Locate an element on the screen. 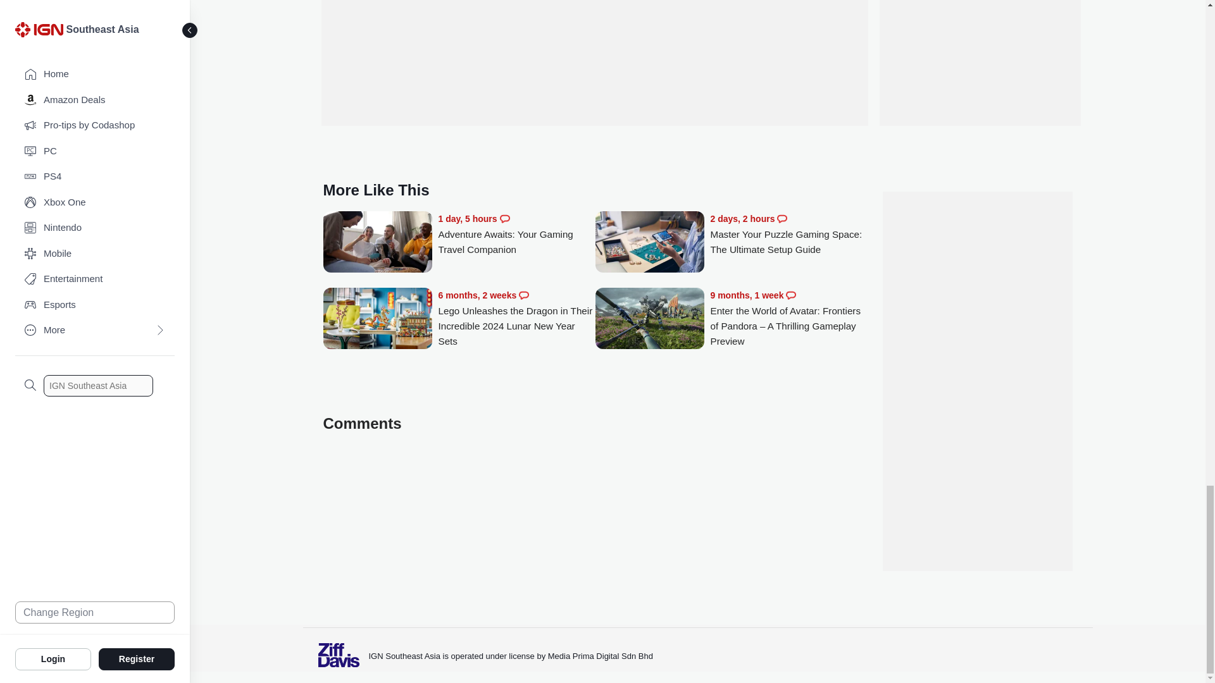 The width and height of the screenshot is (1215, 683). Comments is located at coordinates (523, 295).